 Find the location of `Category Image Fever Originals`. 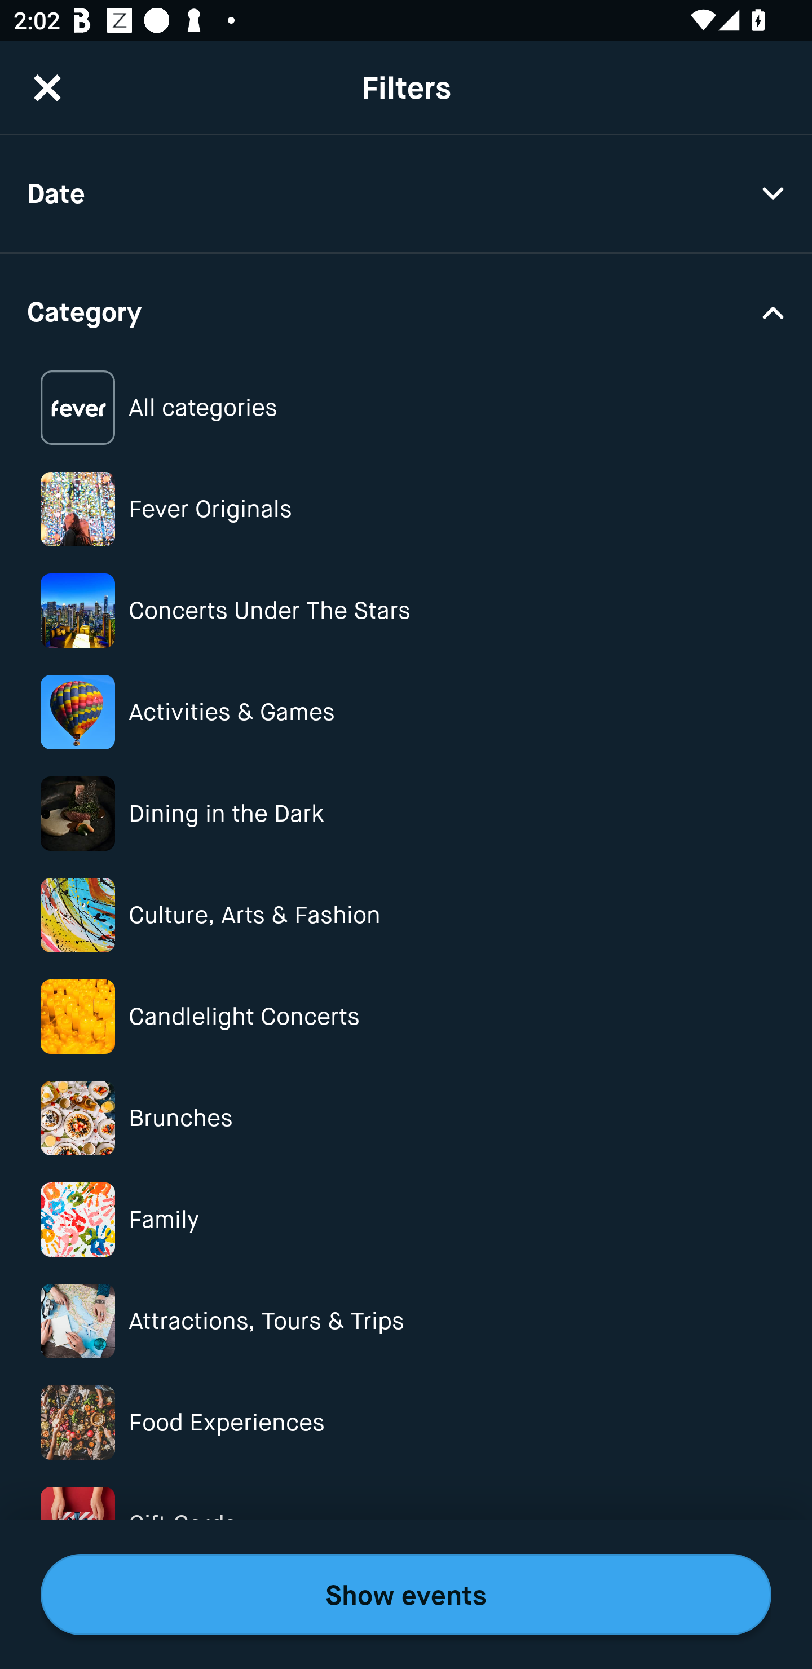

Category Image Fever Originals is located at coordinates (406, 509).